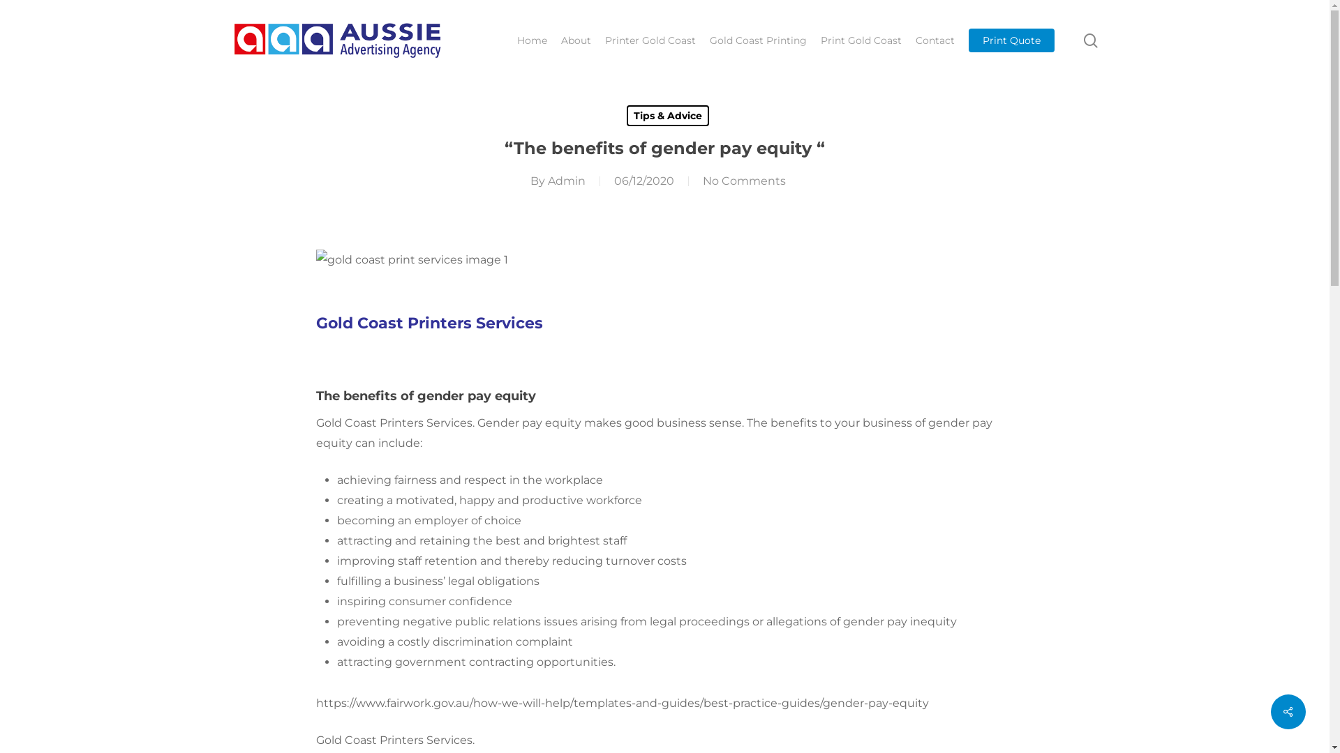  Describe the element at coordinates (861, 40) in the screenshot. I see `Print Gold Coast` at that location.